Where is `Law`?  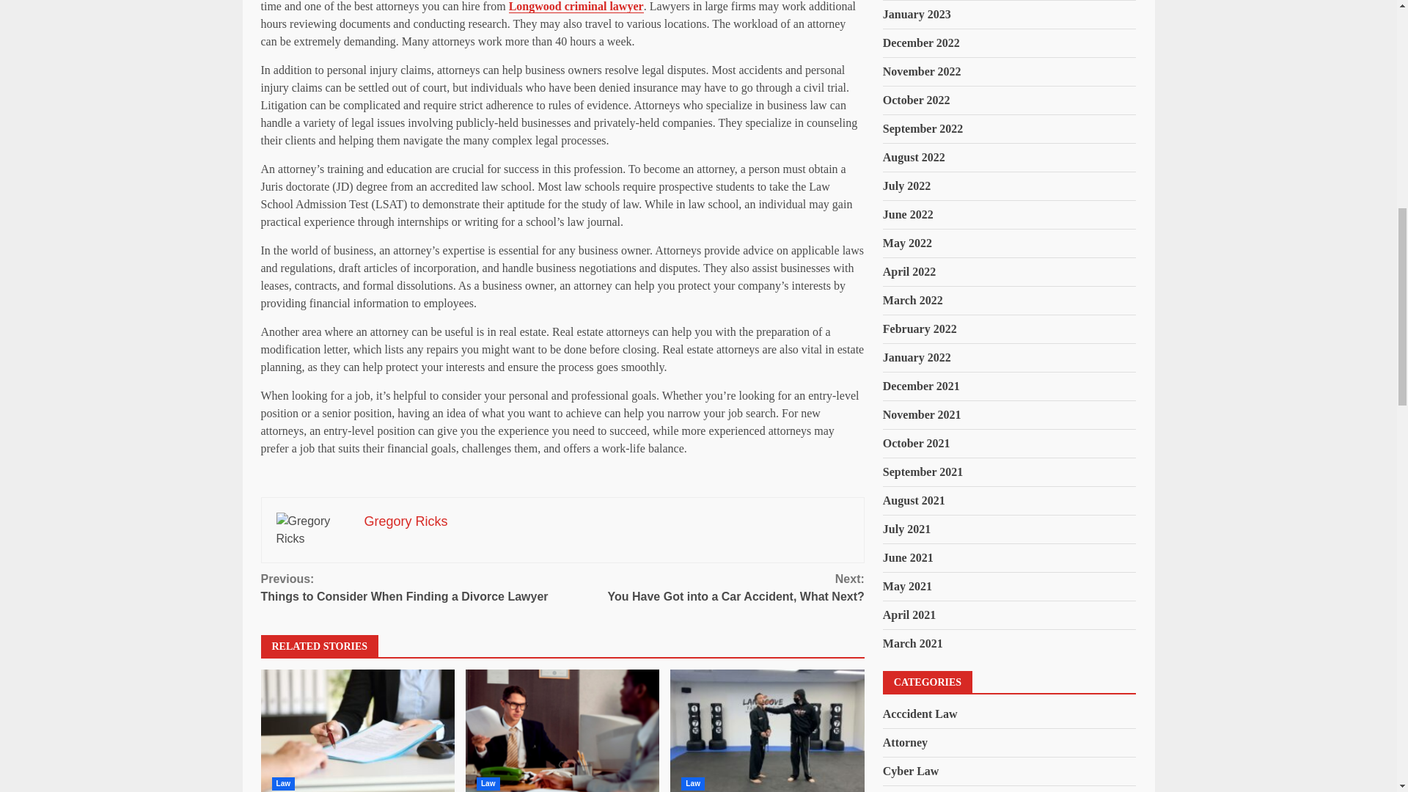
Law is located at coordinates (713, 588).